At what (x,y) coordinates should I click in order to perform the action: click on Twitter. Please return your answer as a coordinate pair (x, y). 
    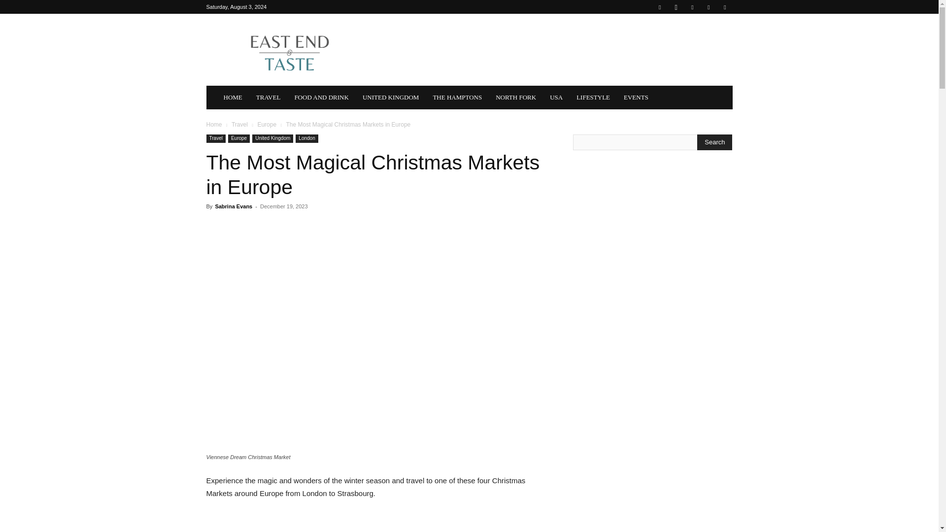
    Looking at the image, I should click on (724, 7).